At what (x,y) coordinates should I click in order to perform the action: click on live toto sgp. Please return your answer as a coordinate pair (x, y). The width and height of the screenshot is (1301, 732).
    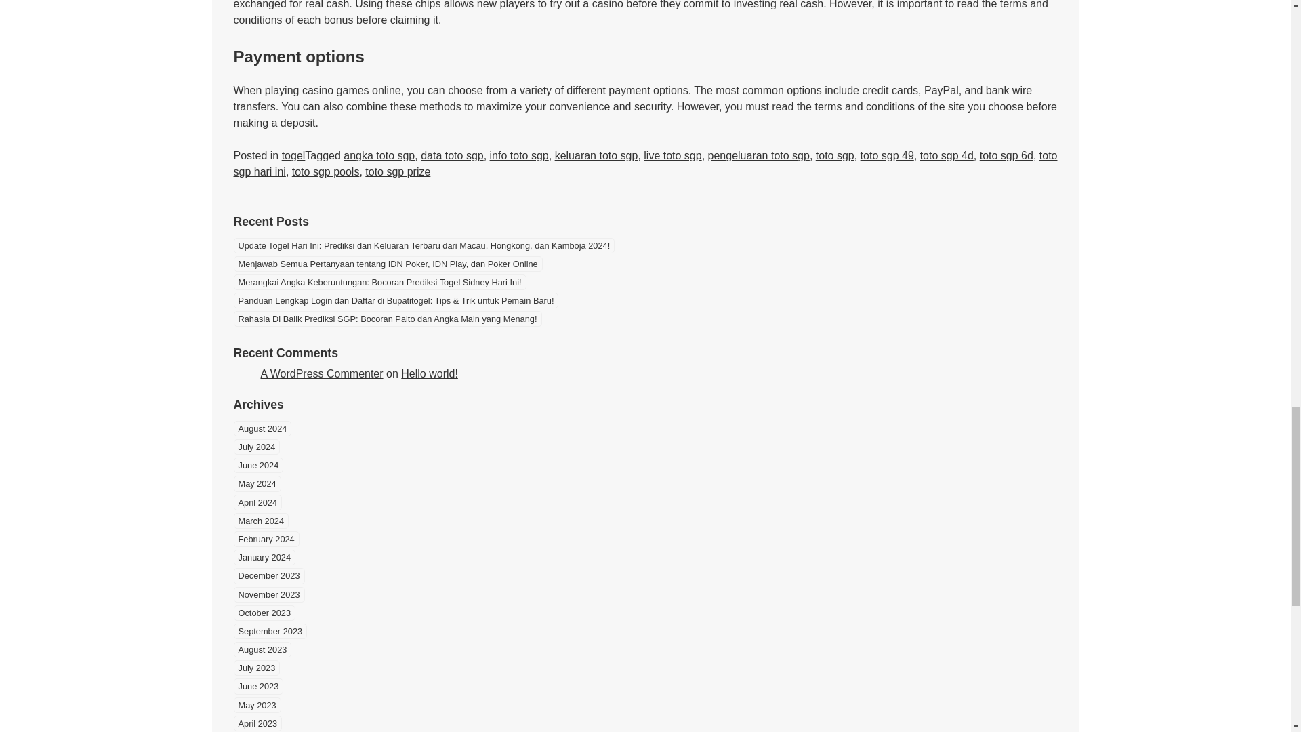
    Looking at the image, I should click on (672, 155).